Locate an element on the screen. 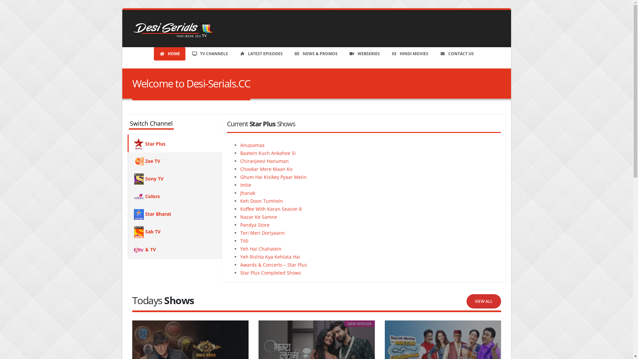  & TV is located at coordinates (175, 250).